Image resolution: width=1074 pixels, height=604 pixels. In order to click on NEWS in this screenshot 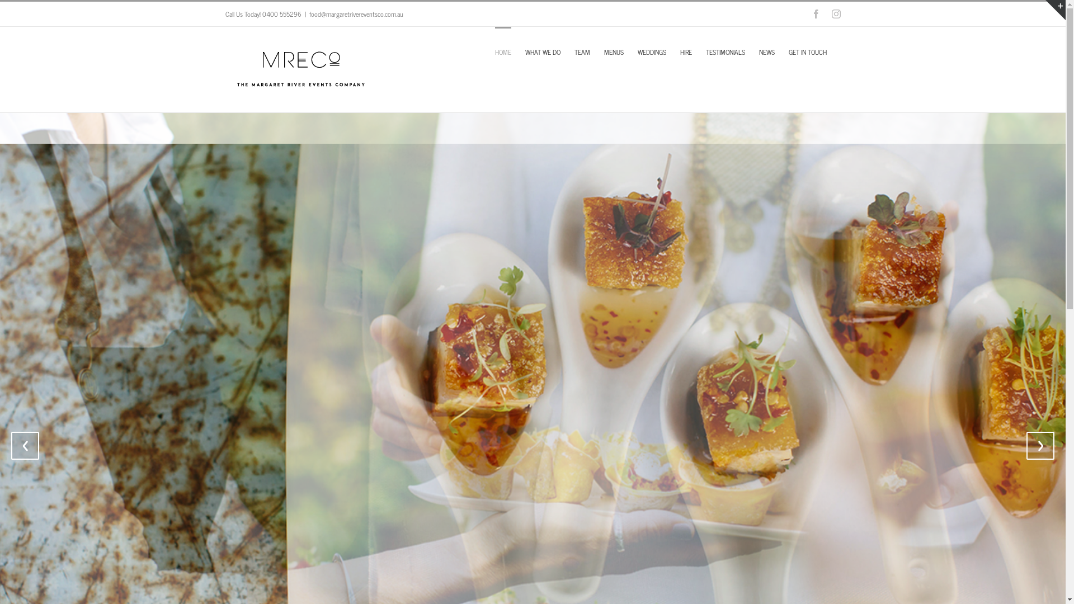, I will do `click(766, 51)`.